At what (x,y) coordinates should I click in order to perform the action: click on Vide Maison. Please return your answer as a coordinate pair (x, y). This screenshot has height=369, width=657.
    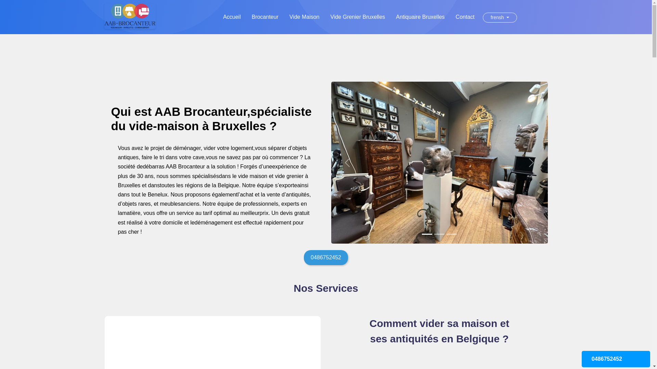
    Looking at the image, I should click on (305, 17).